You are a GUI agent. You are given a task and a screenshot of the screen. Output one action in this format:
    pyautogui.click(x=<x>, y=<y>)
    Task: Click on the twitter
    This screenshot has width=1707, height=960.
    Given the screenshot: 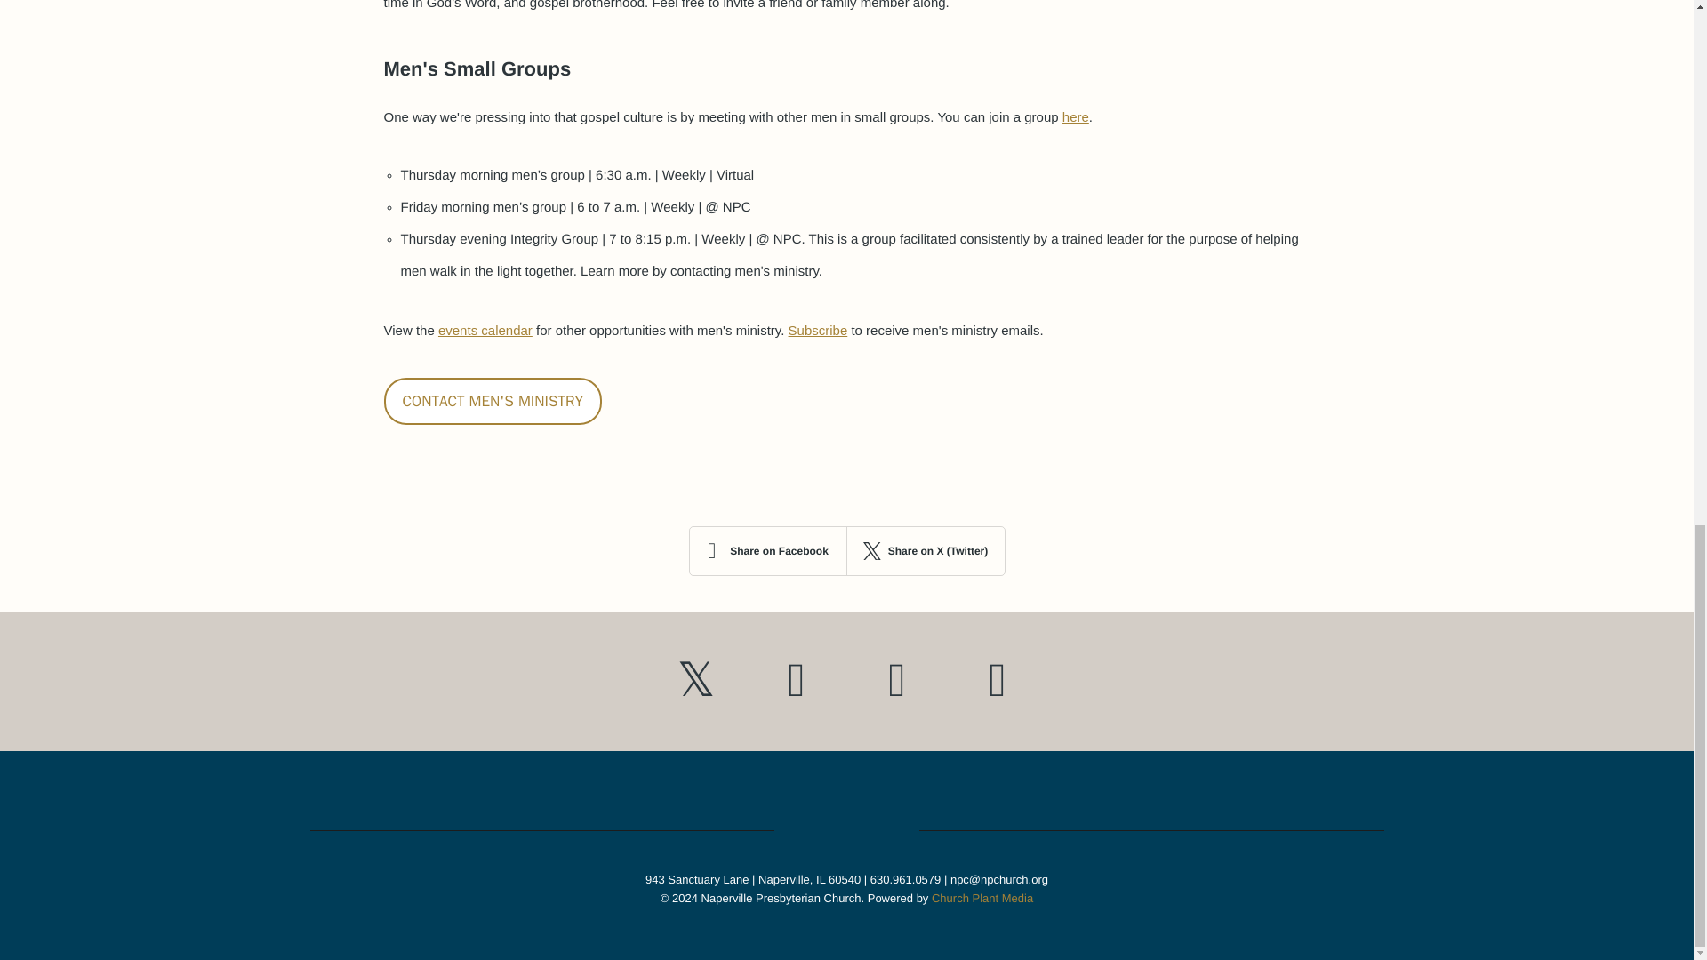 What is the action you would take?
    pyautogui.click(x=695, y=681)
    